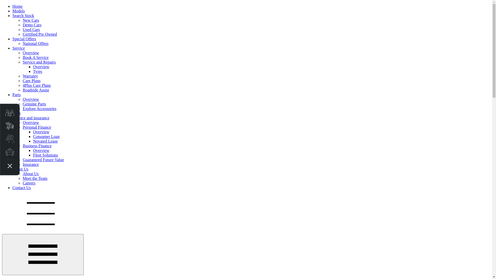 Image resolution: width=496 pixels, height=279 pixels. Describe the element at coordinates (32, 81) in the screenshot. I see `Care Plans` at that location.